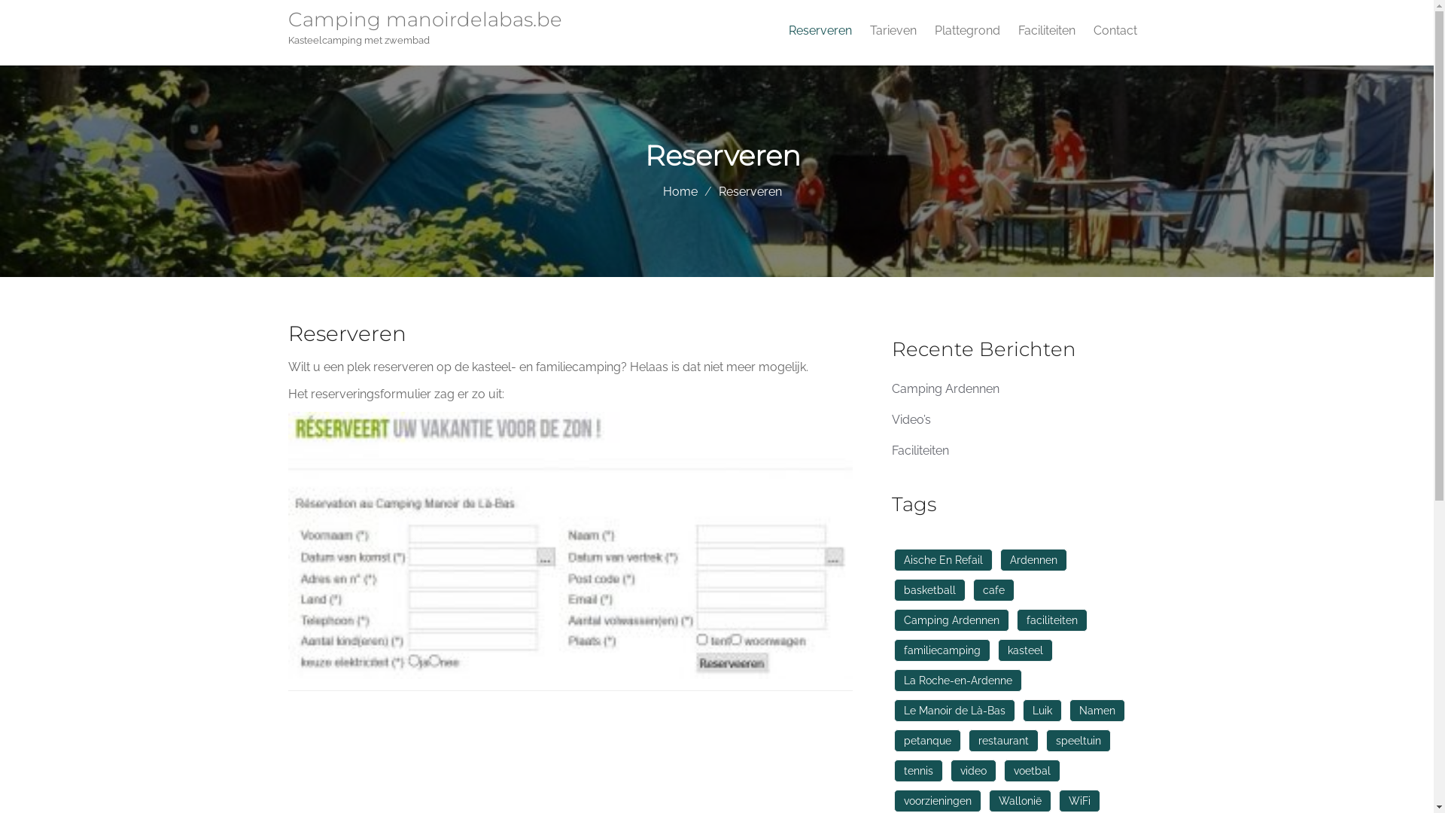 The image size is (1445, 813). I want to click on petanque, so click(927, 741).